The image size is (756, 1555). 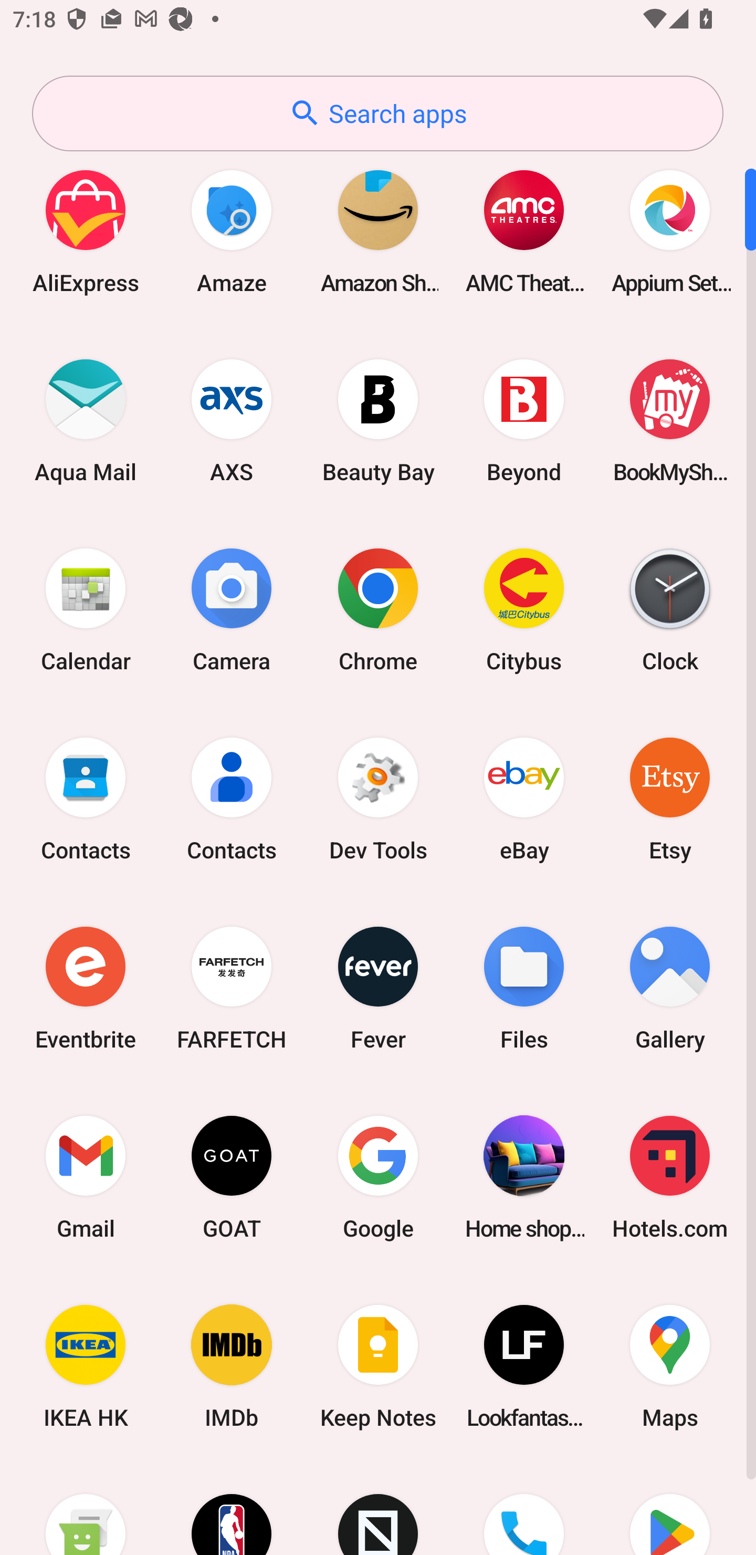 What do you see at coordinates (670, 1508) in the screenshot?
I see `Play Store` at bounding box center [670, 1508].